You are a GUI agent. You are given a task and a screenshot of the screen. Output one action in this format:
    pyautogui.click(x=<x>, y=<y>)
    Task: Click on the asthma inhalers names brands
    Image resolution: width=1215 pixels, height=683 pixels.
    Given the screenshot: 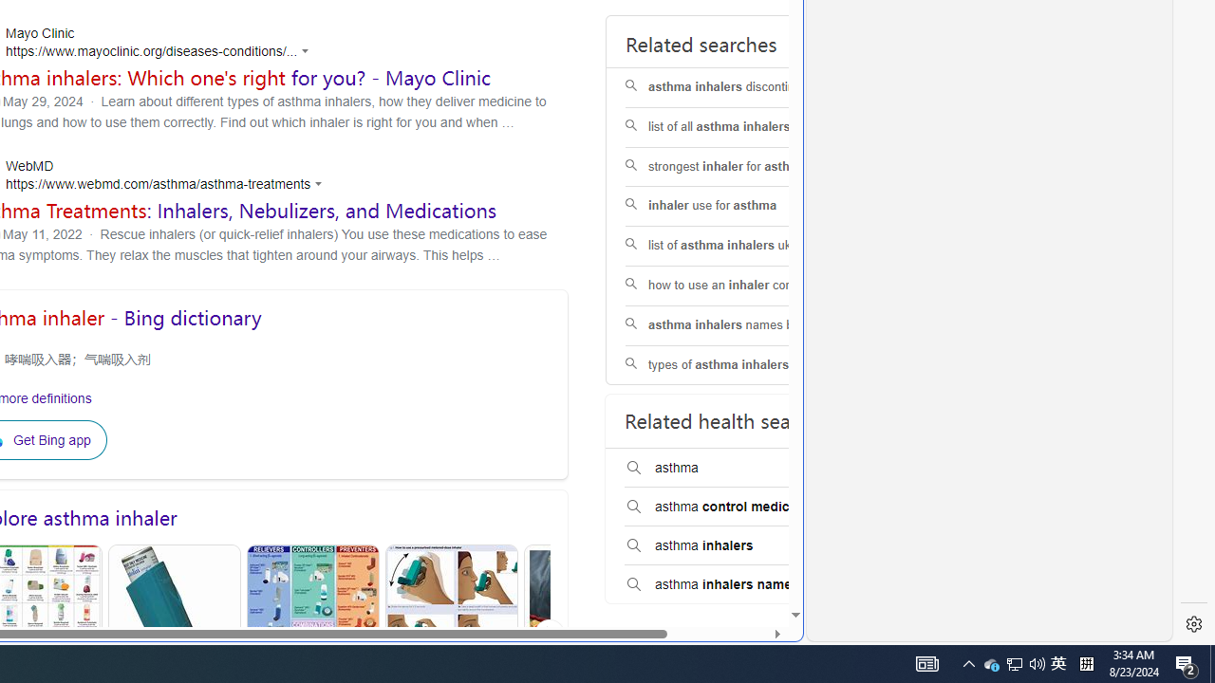 What is the action you would take?
    pyautogui.click(x=746, y=325)
    